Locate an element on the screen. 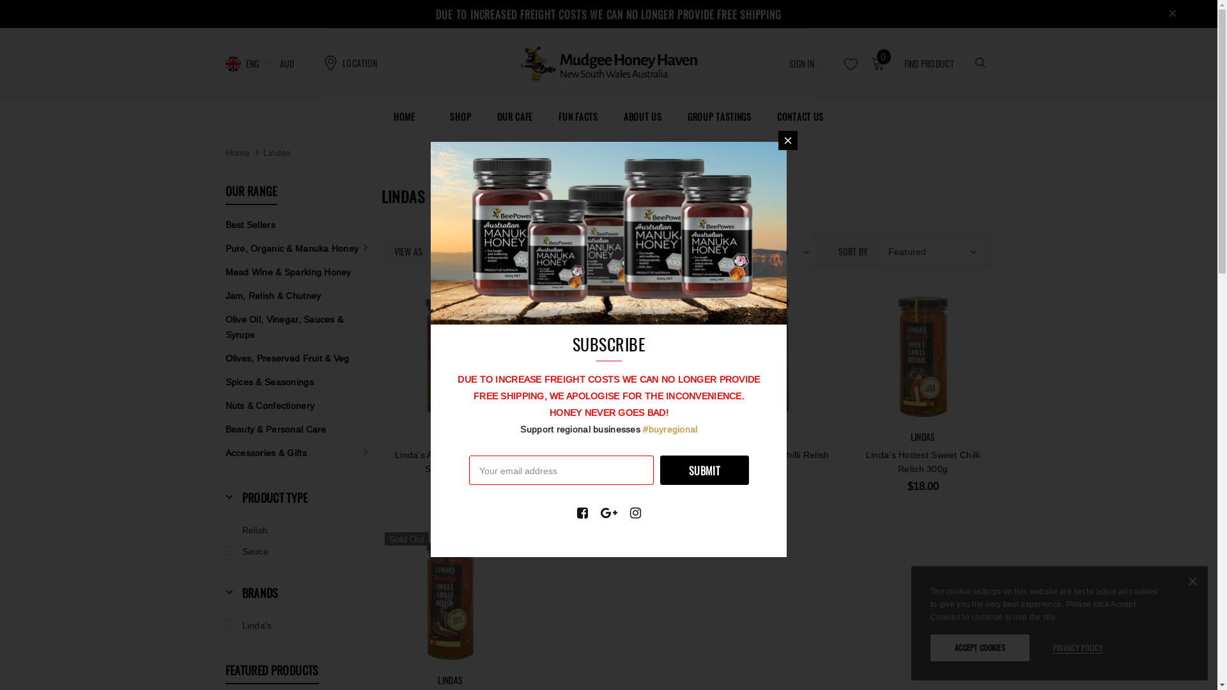 This screenshot has width=1227, height=690. Add to Cart is located at coordinates (919, 381).